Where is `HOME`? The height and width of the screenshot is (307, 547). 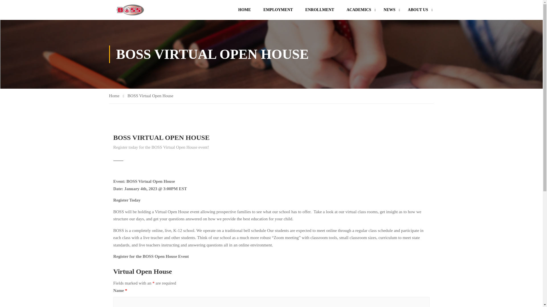
HOME is located at coordinates (244, 10).